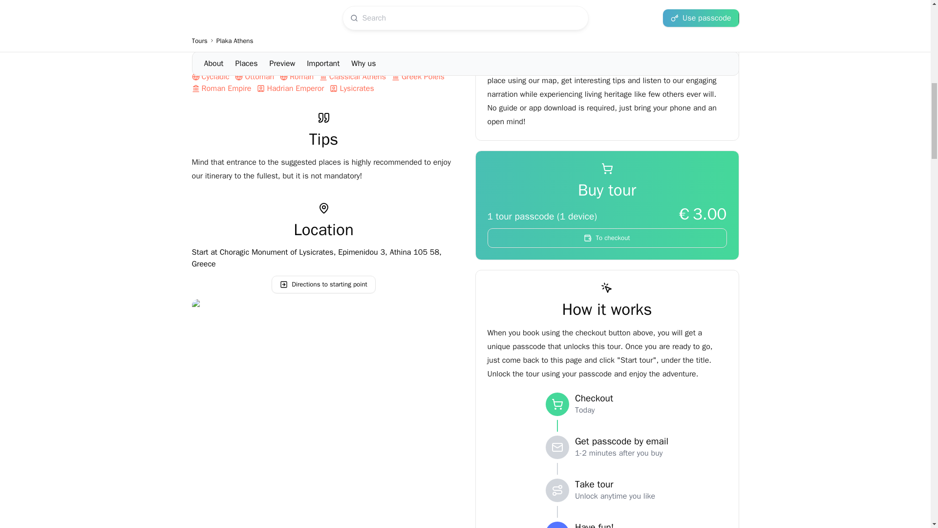  What do you see at coordinates (353, 77) in the screenshot?
I see `Classical Athens` at bounding box center [353, 77].